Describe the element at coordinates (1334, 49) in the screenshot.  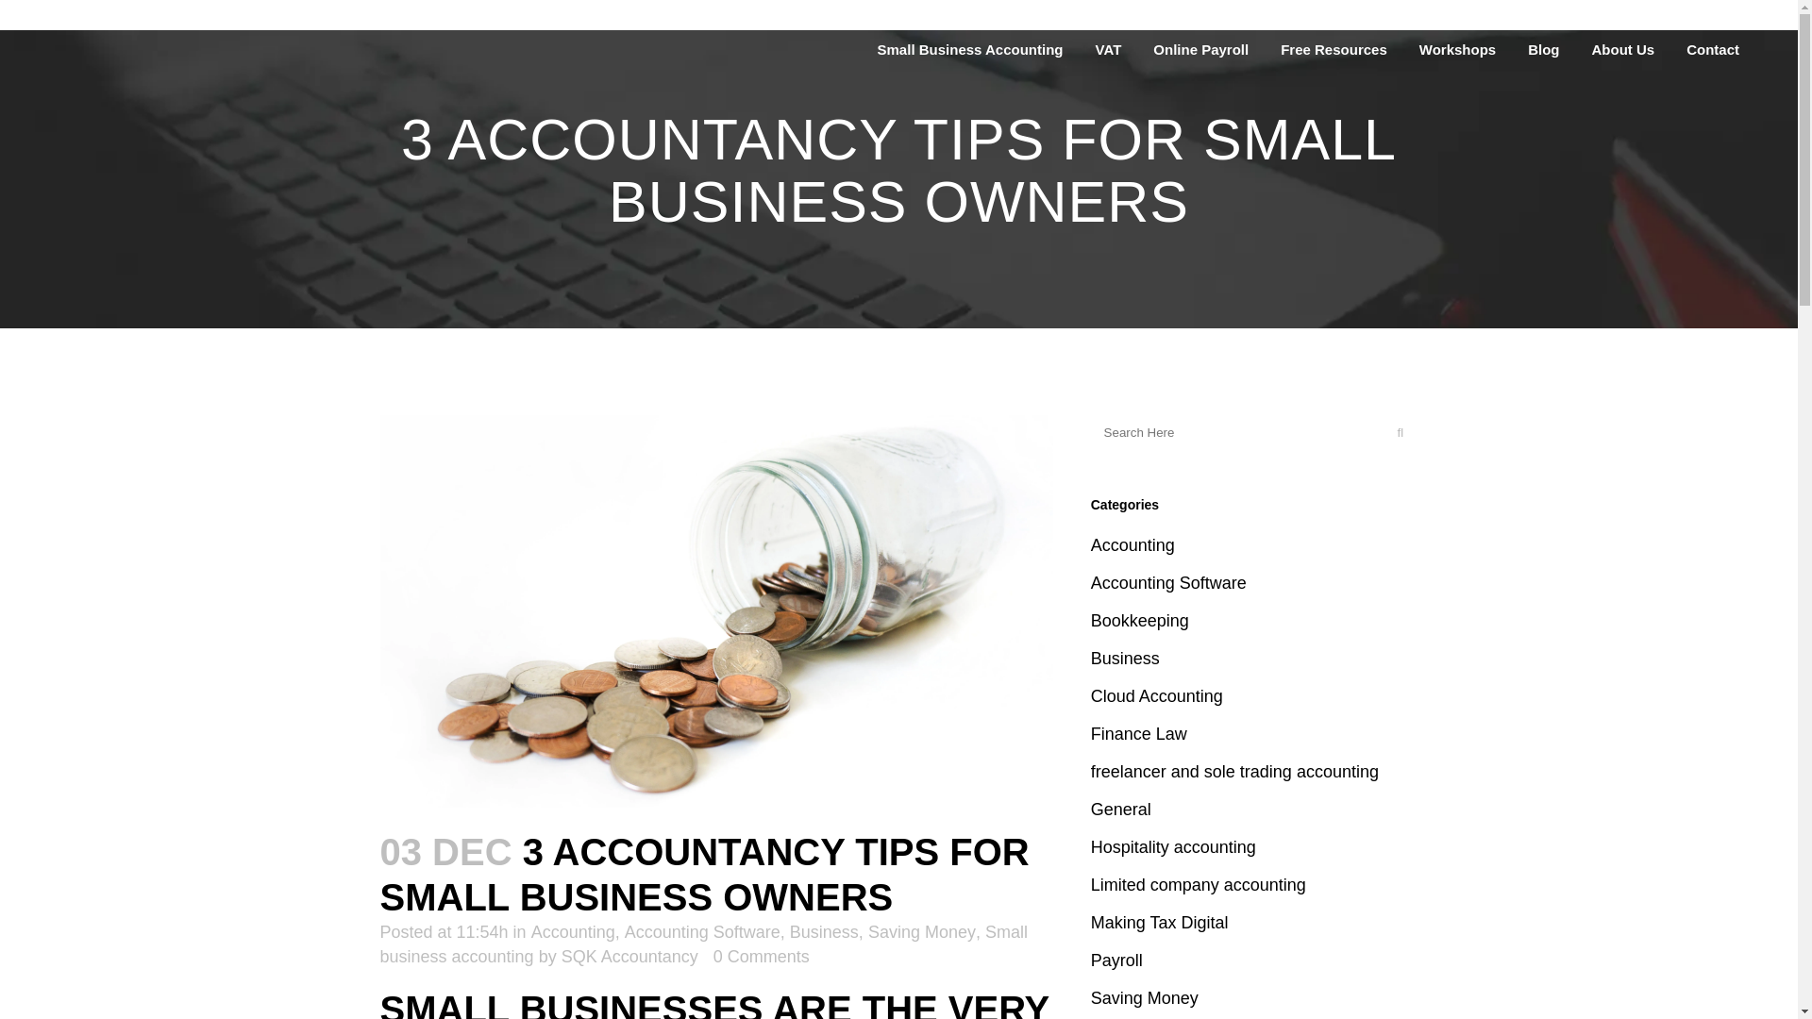
I see `Free Accounting Resources` at that location.